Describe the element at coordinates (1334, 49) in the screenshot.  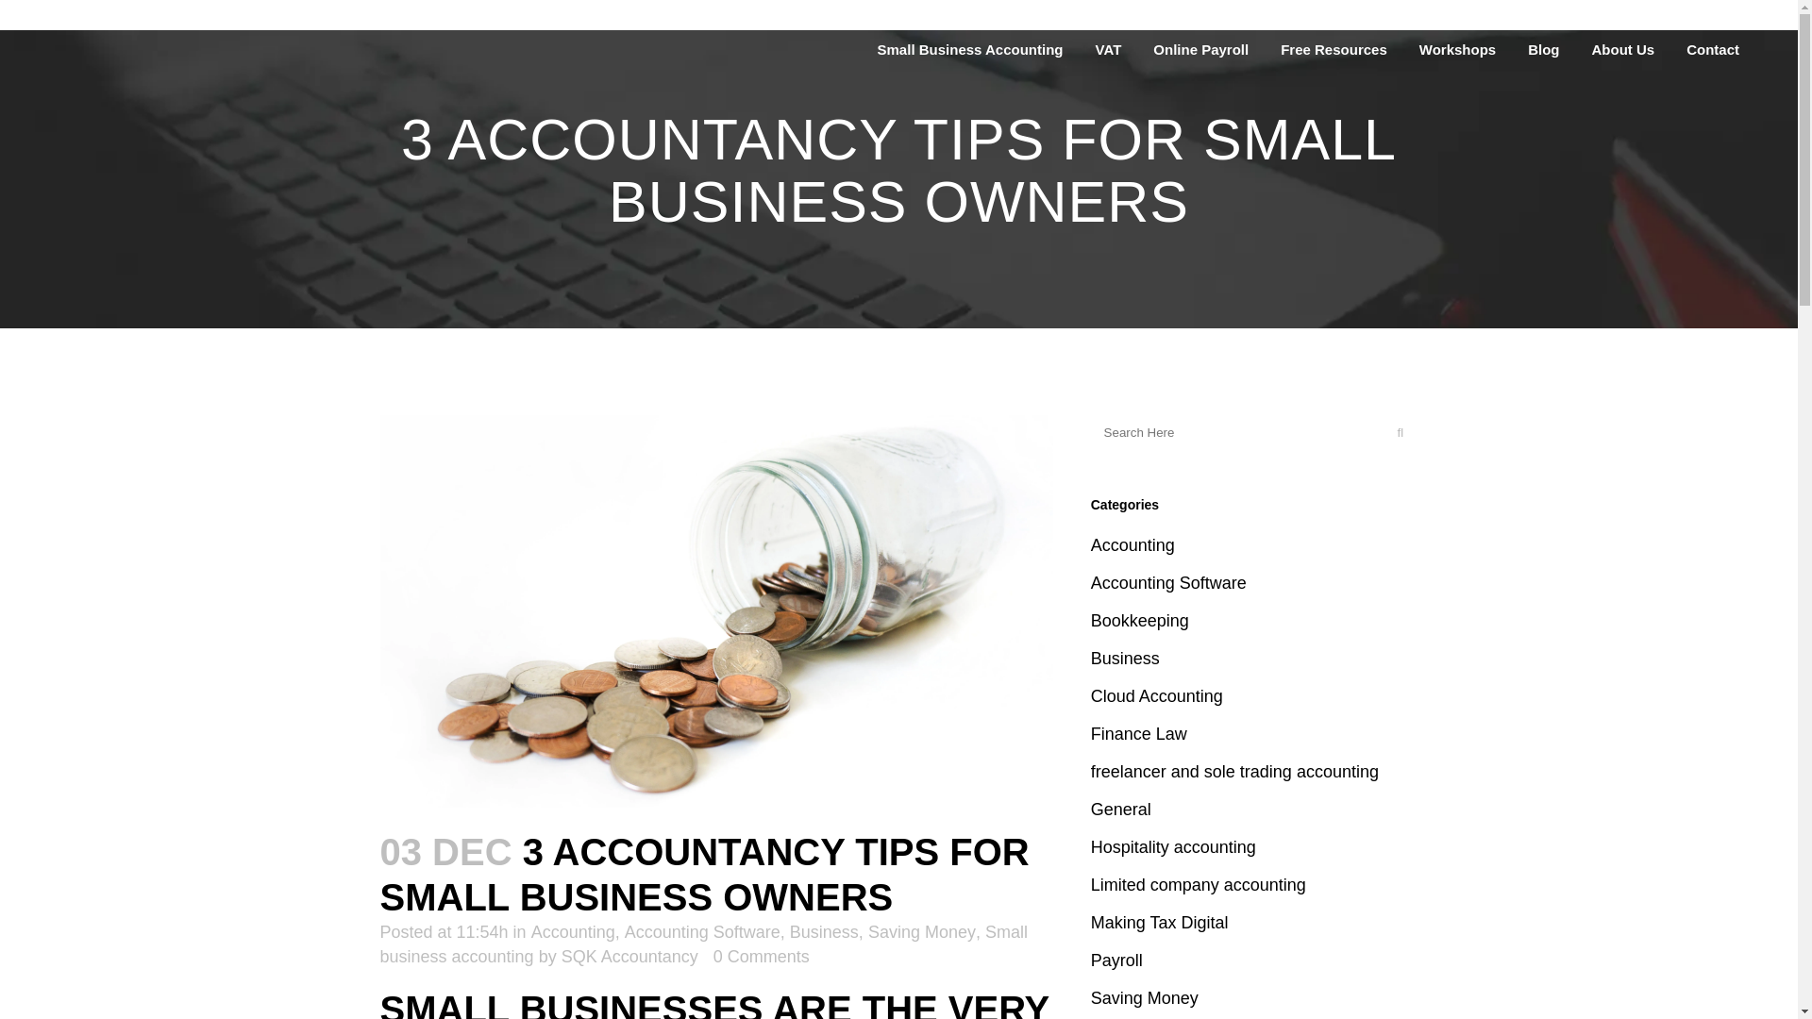
I see `Free Accounting Resources` at that location.